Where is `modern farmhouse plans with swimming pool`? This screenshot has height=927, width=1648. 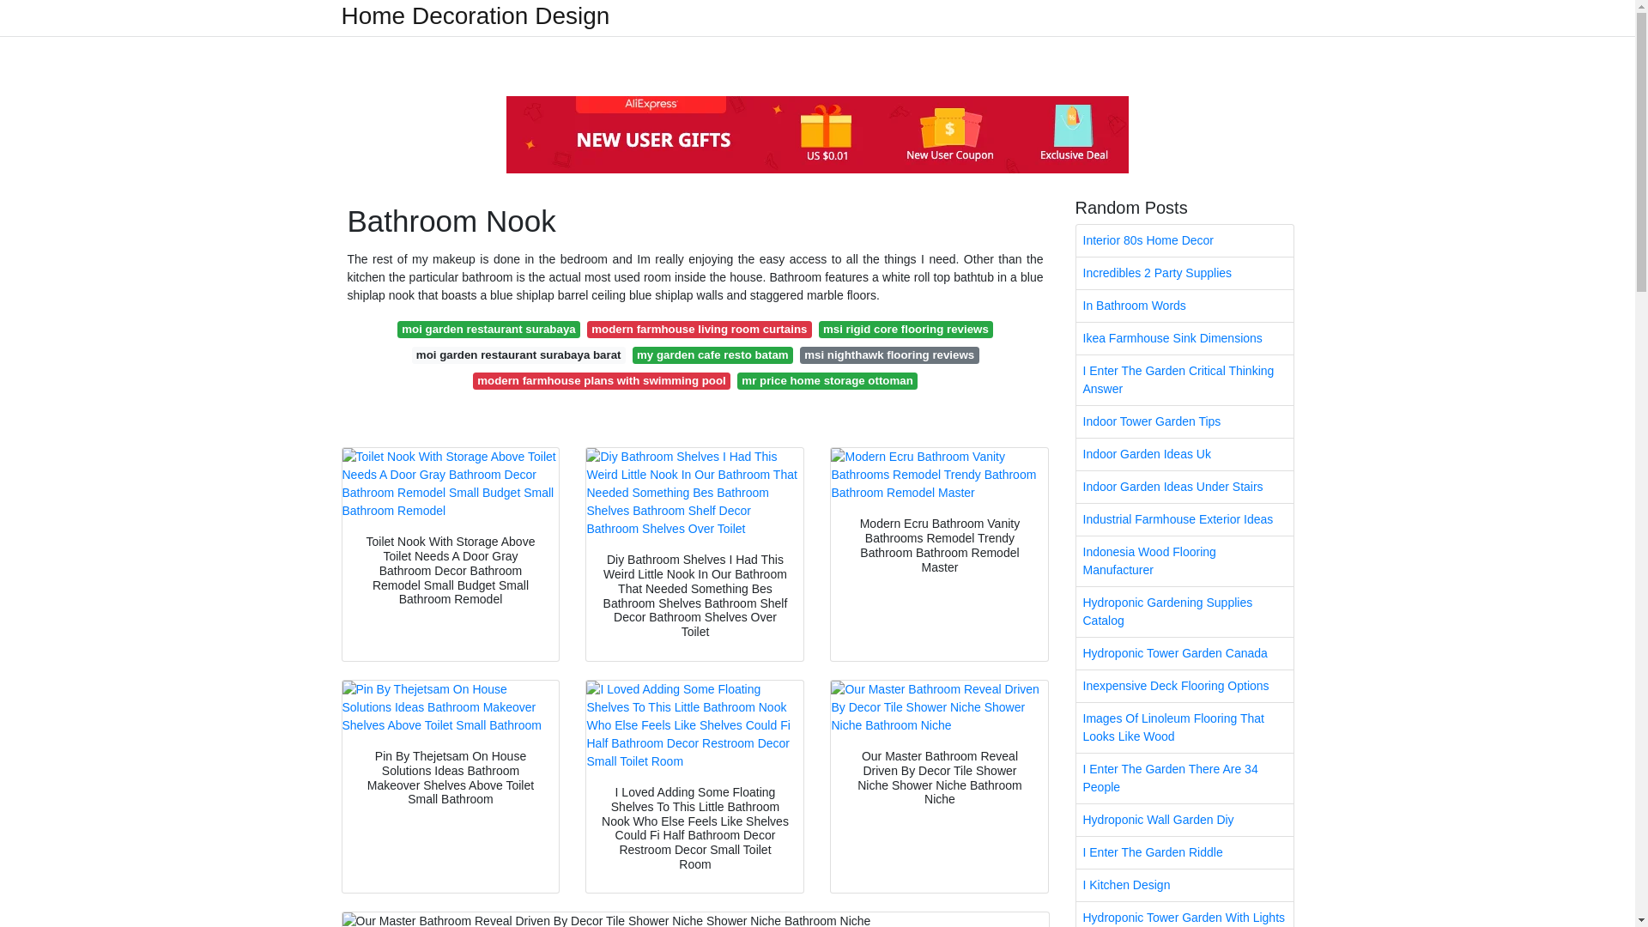
modern farmhouse plans with swimming pool is located at coordinates (601, 381).